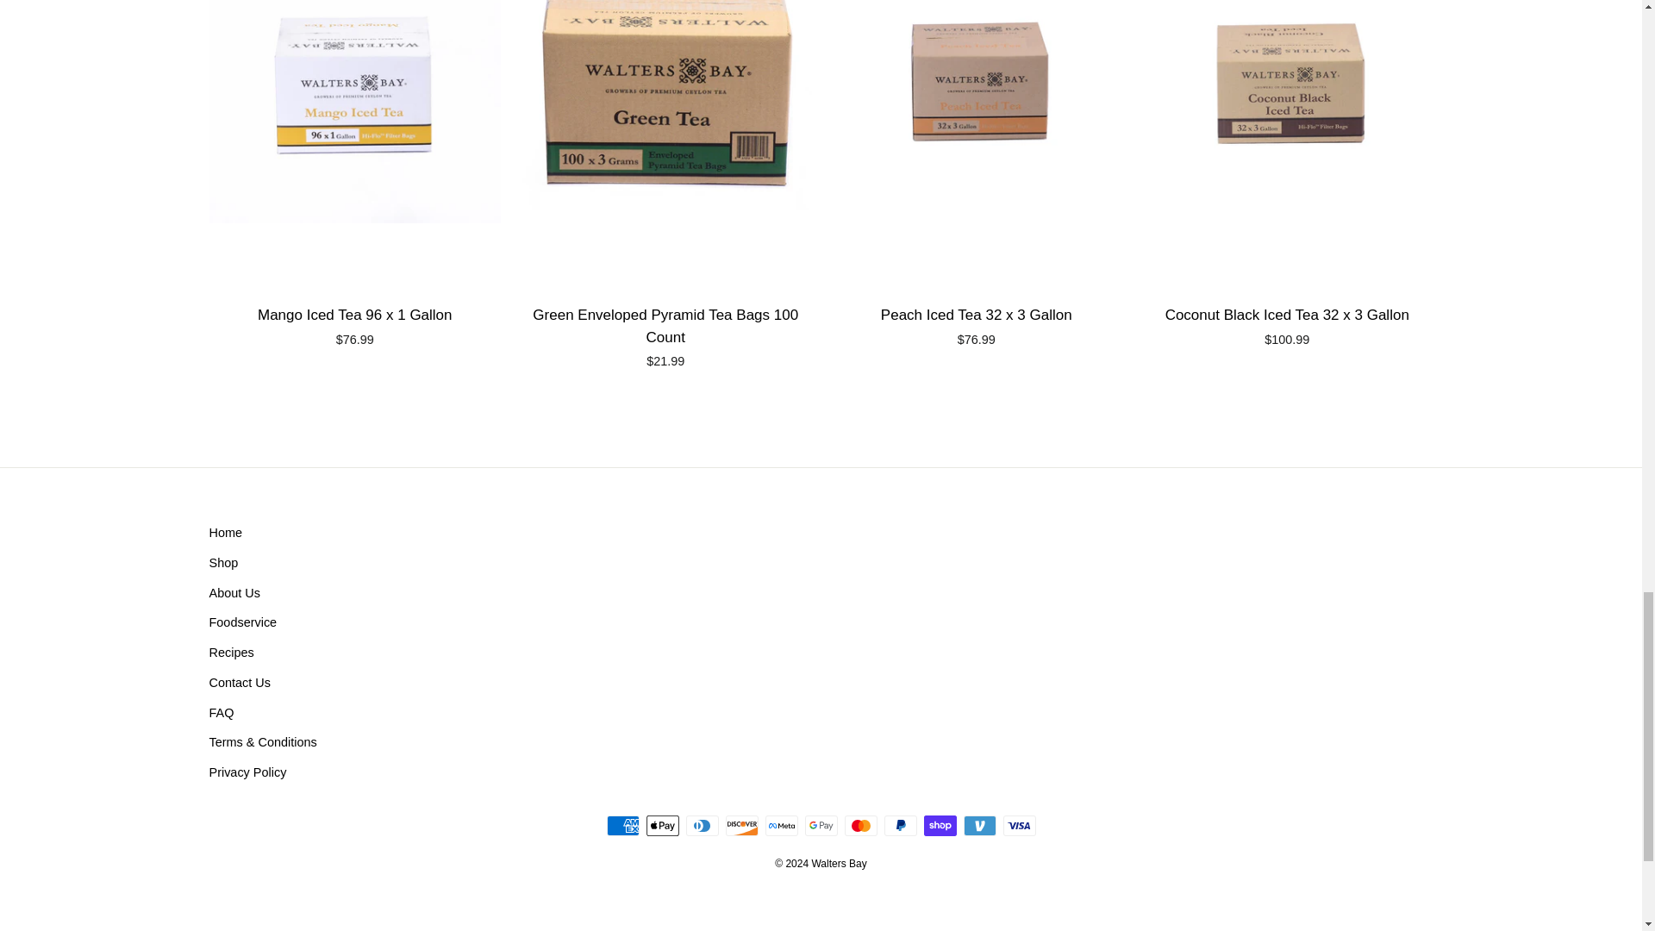  I want to click on Discover, so click(741, 826).